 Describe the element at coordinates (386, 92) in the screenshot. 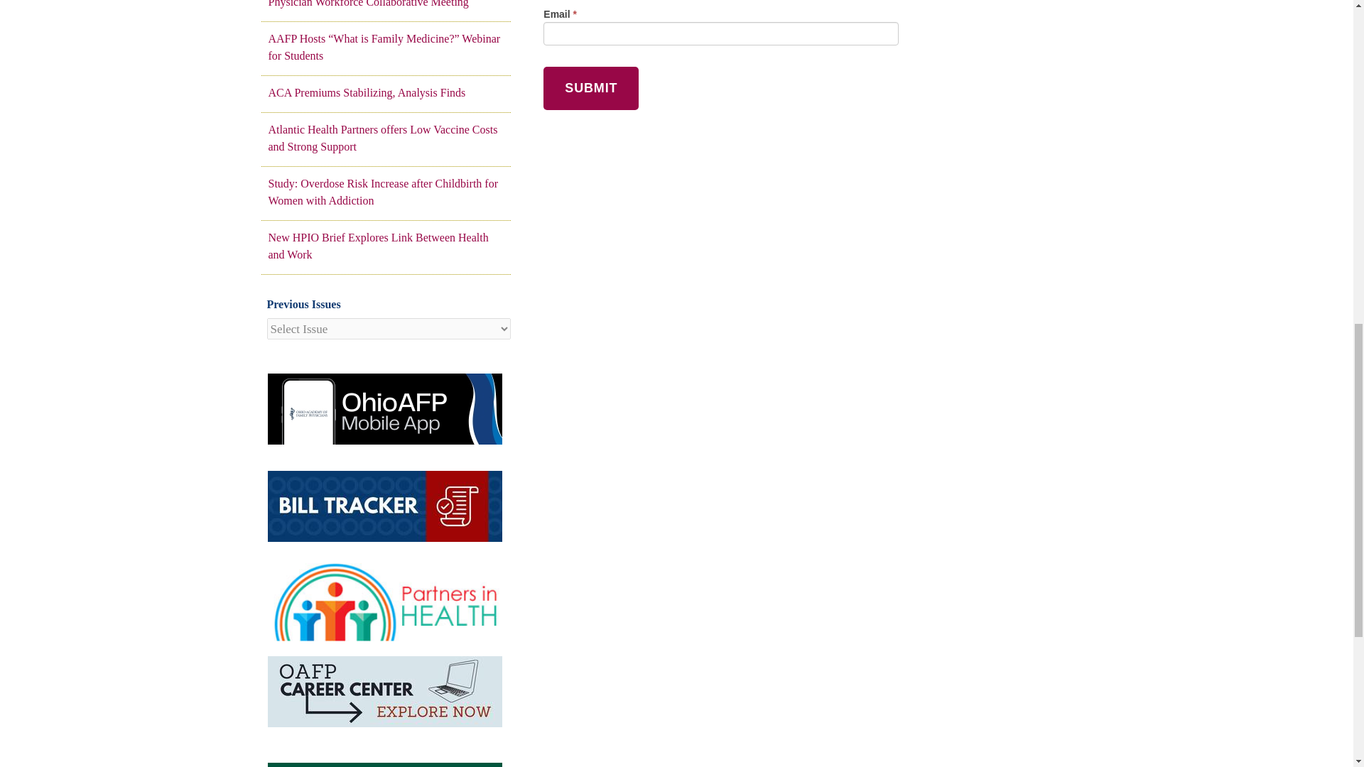

I see `ACA Premiums Stabilizing, Analysis Finds` at that location.